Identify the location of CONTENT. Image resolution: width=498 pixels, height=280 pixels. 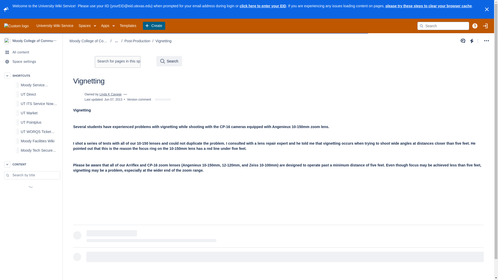
(31, 164).